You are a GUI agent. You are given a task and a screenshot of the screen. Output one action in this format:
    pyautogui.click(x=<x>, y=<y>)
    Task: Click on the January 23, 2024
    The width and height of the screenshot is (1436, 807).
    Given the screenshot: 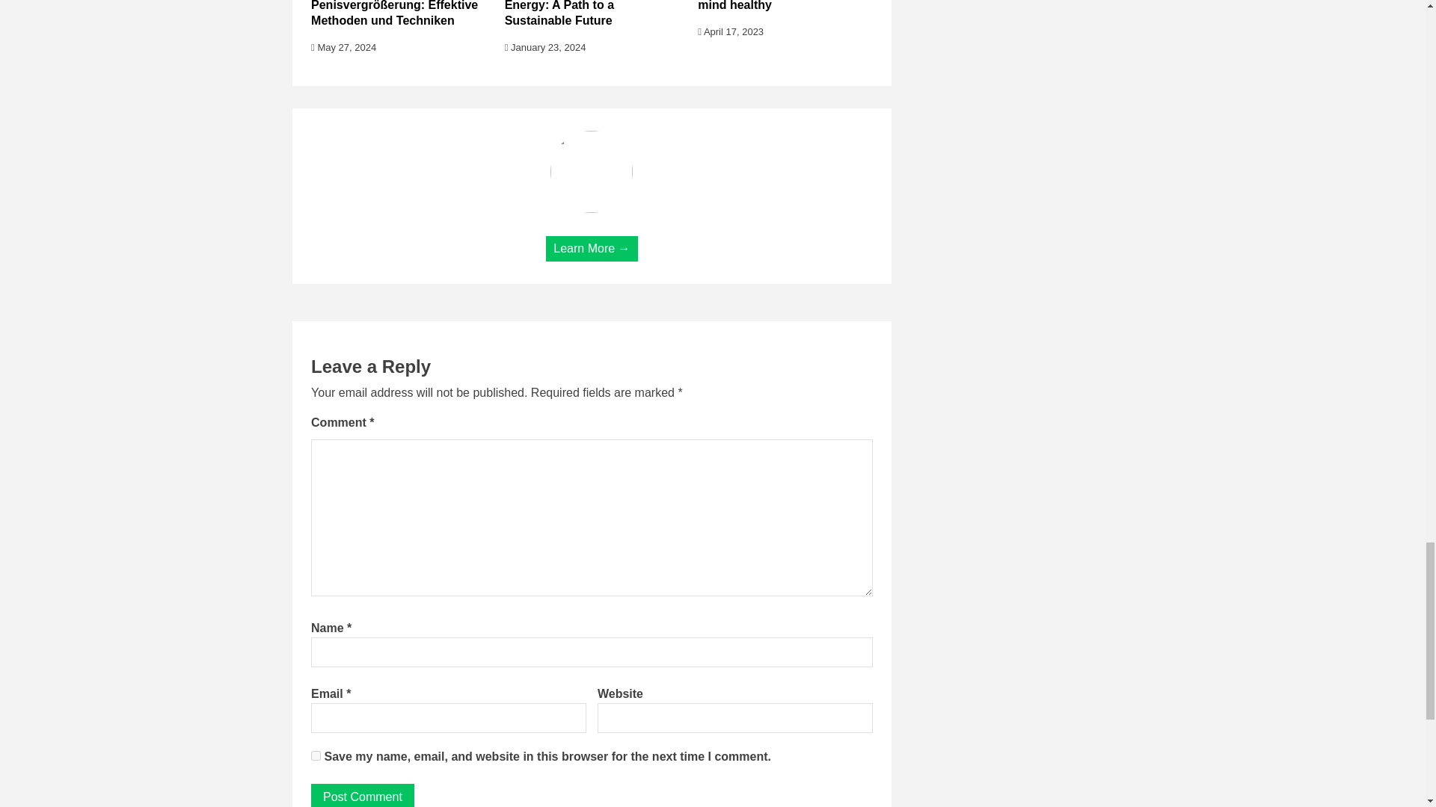 What is the action you would take?
    pyautogui.click(x=545, y=48)
    